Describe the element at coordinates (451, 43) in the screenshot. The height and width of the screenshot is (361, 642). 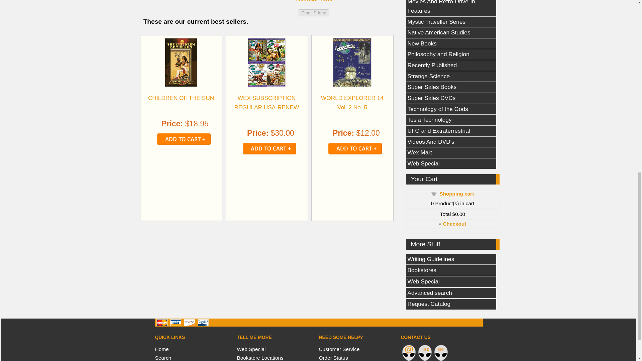
I see `New Books` at that location.